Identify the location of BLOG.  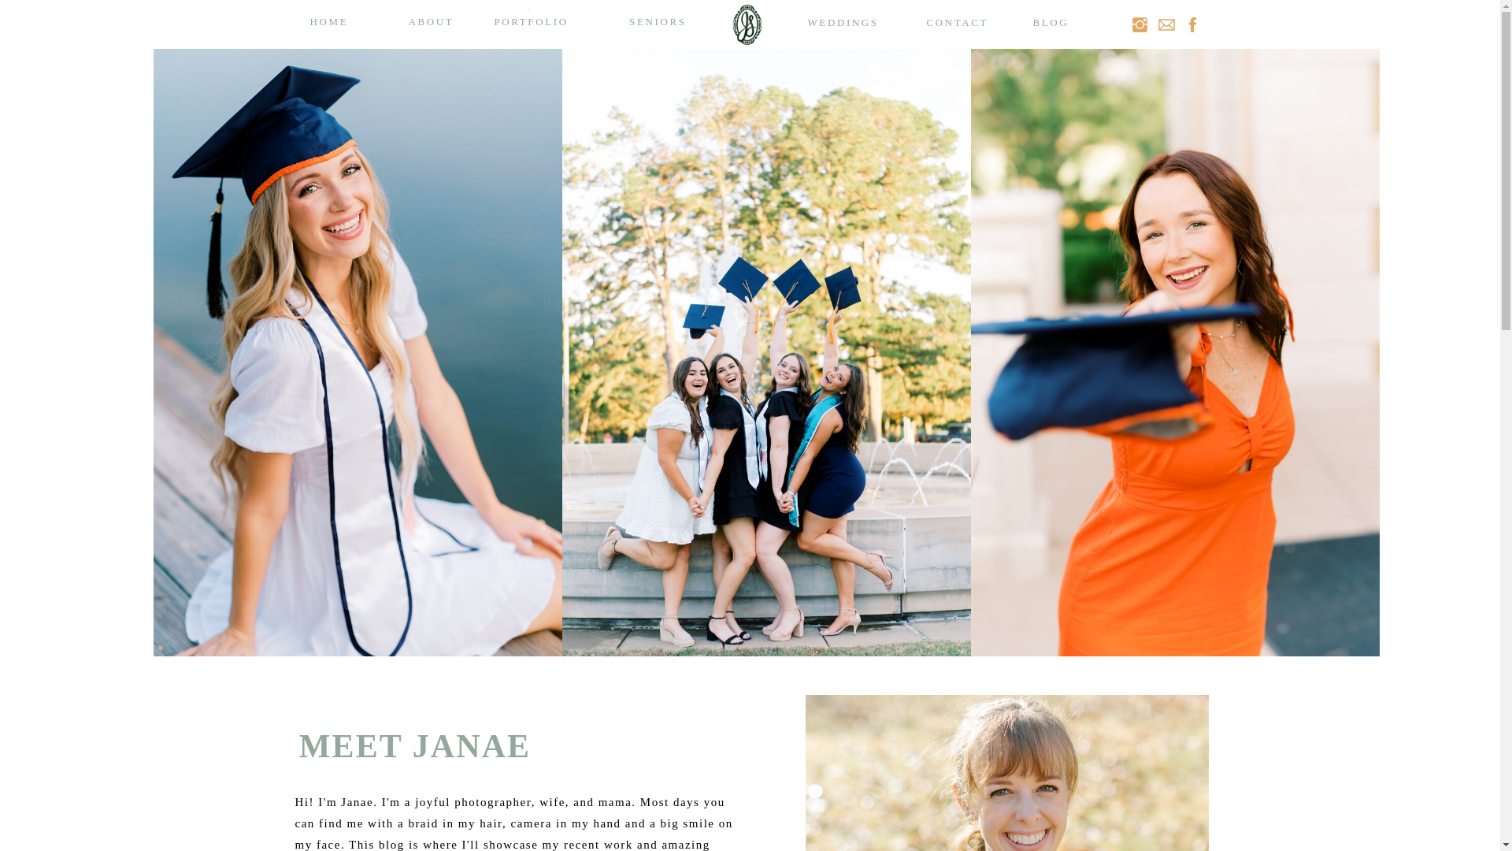
(1062, 22).